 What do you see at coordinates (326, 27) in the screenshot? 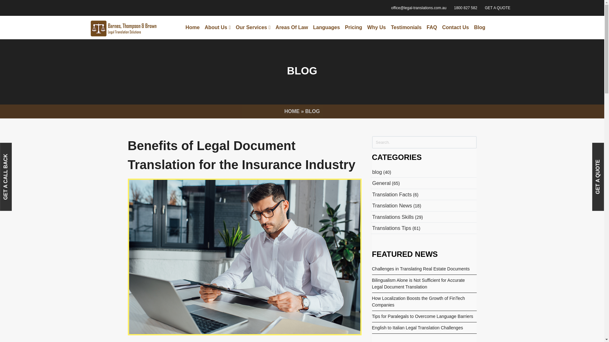
I see `Languages` at bounding box center [326, 27].